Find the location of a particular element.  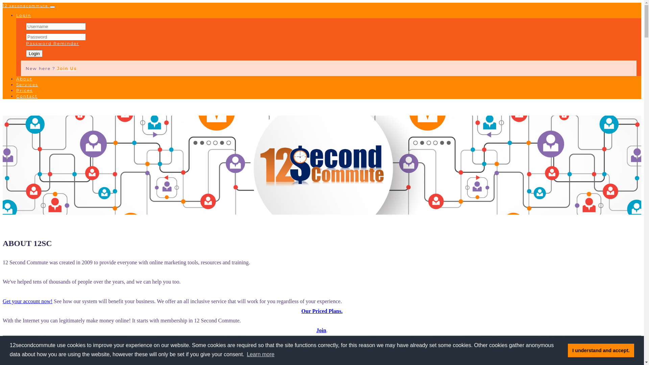

I understand and accept. is located at coordinates (601, 350).